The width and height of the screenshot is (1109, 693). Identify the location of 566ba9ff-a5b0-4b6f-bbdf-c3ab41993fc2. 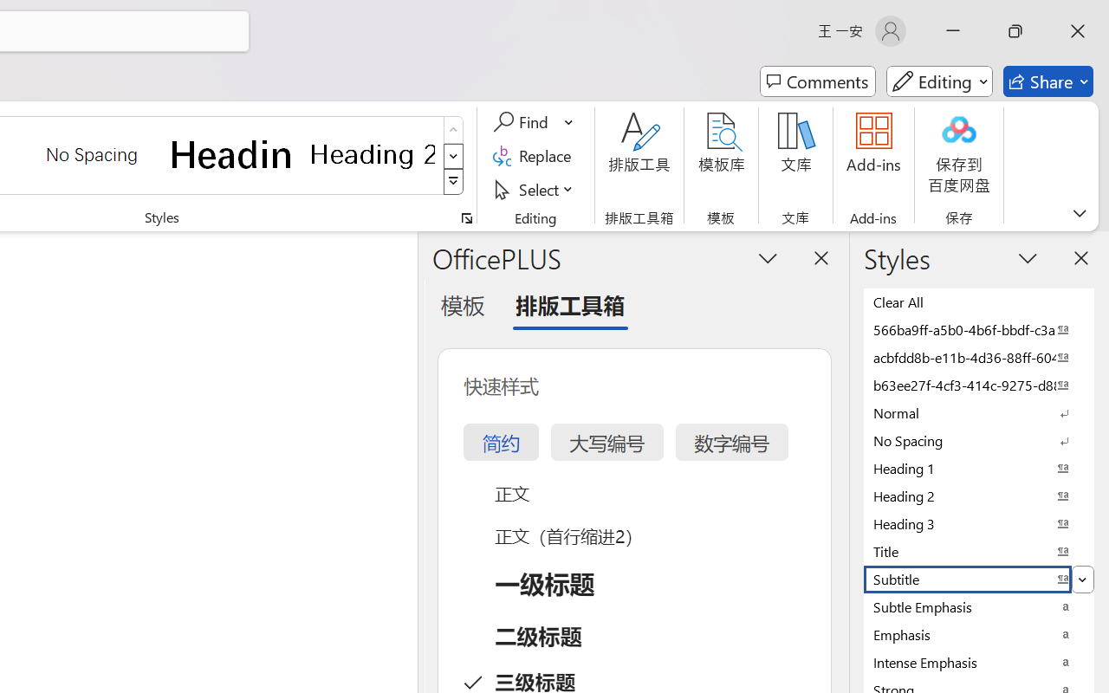
(979, 329).